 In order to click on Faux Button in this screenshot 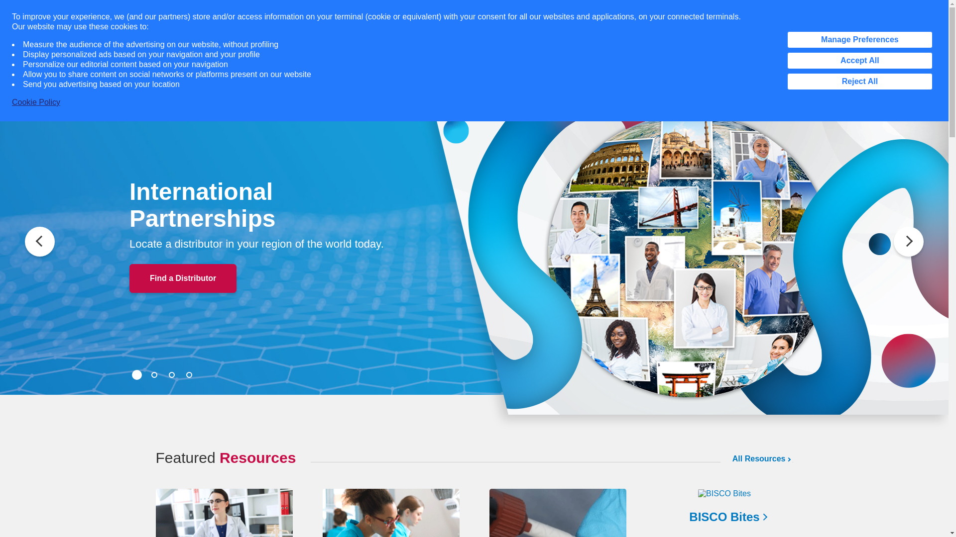, I will do `click(4, 1)`.